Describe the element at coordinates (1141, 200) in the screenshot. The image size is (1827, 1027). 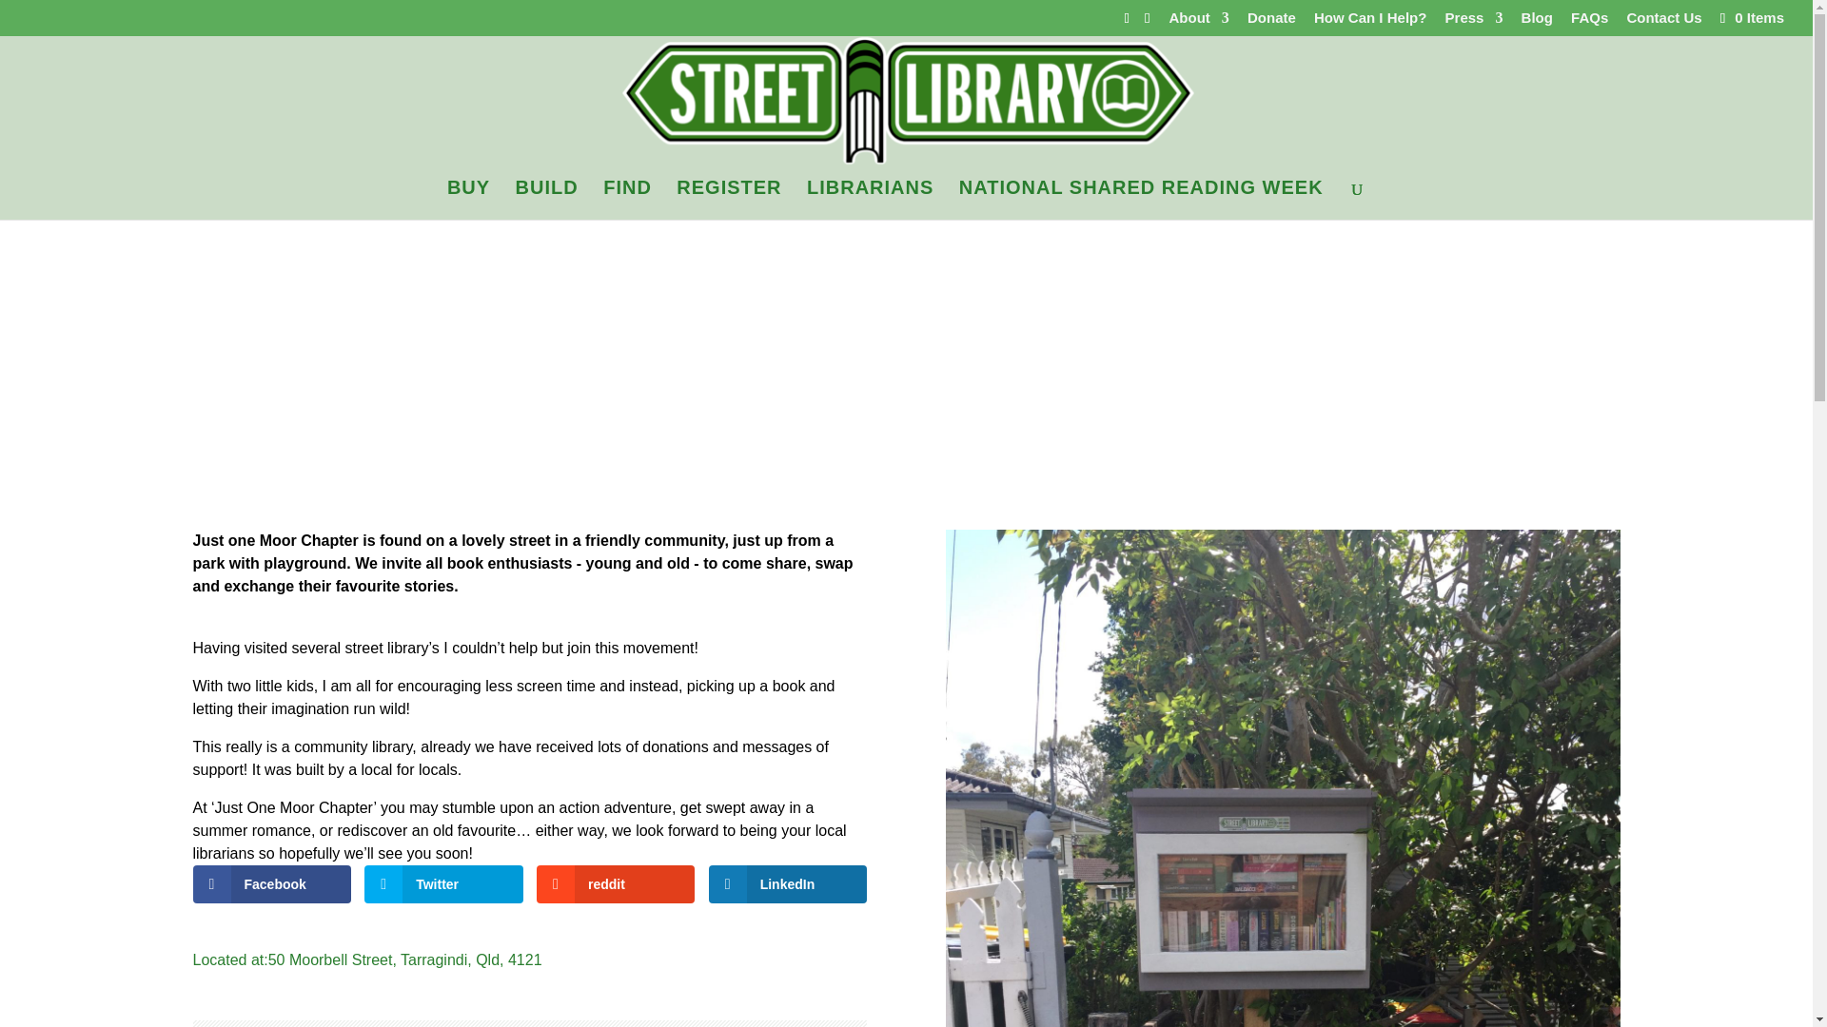
I see `NATIONAL SHARED READING WEEK` at that location.